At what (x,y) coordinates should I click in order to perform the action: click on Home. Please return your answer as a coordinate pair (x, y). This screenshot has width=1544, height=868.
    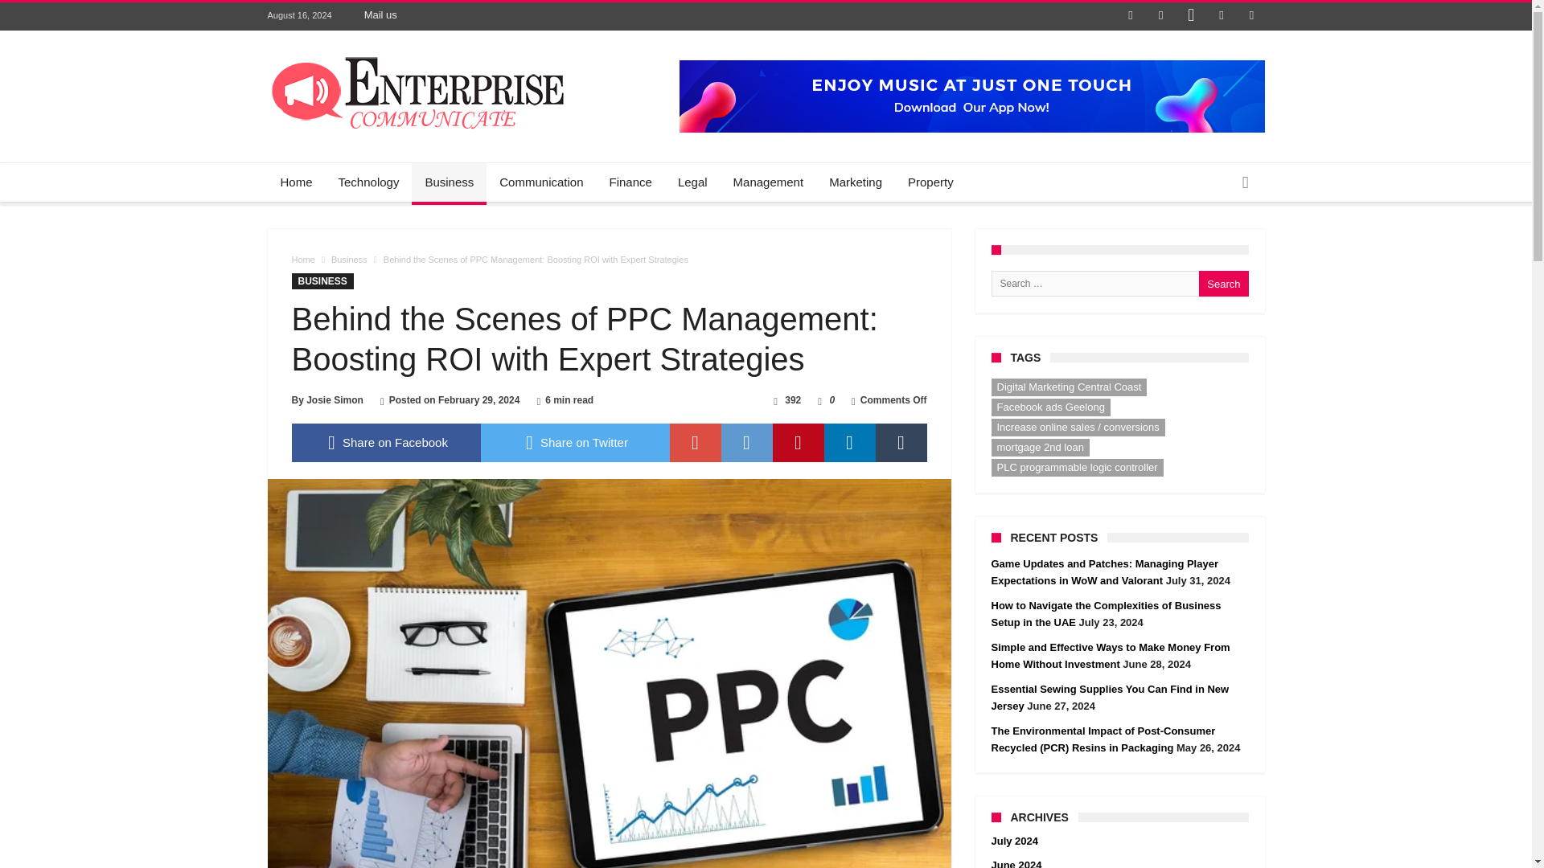
    Looking at the image, I should click on (296, 182).